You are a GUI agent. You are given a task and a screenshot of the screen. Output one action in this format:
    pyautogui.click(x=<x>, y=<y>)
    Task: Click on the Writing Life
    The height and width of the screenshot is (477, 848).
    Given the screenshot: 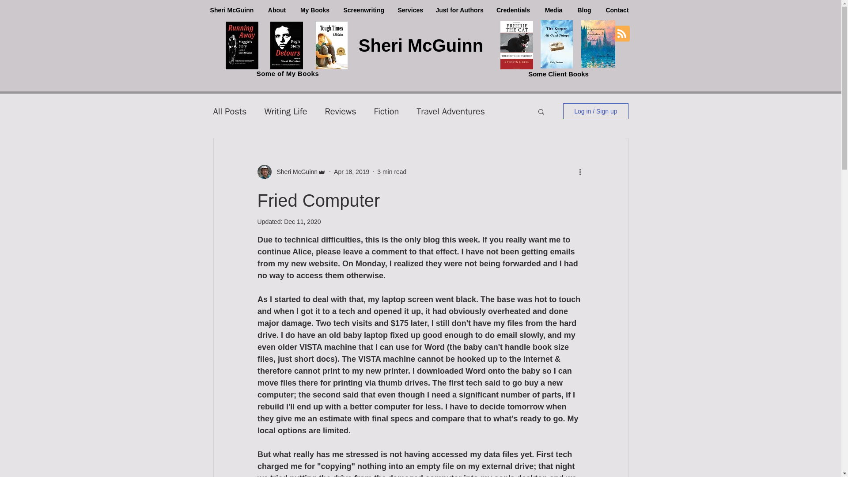 What is the action you would take?
    pyautogui.click(x=285, y=110)
    